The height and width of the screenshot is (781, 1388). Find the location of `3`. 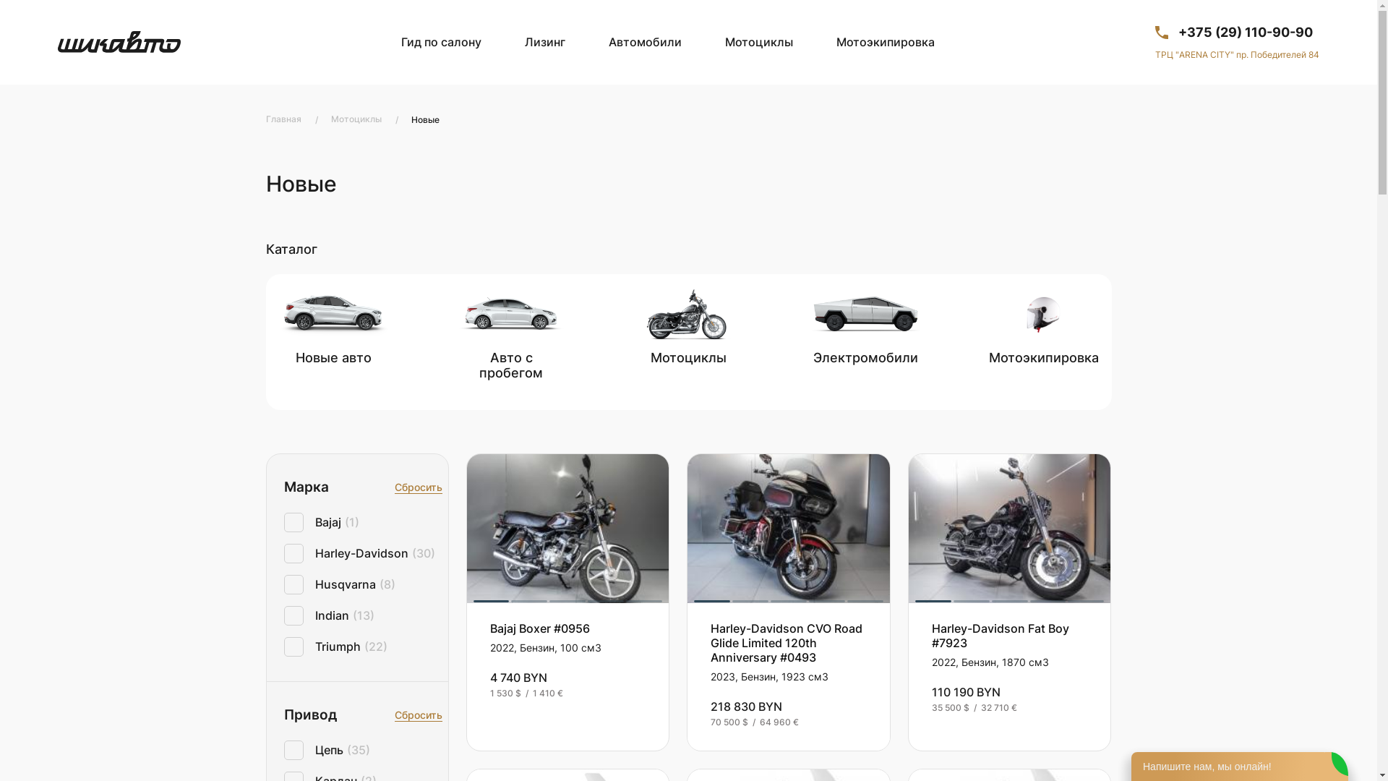

3 is located at coordinates (1010, 602).